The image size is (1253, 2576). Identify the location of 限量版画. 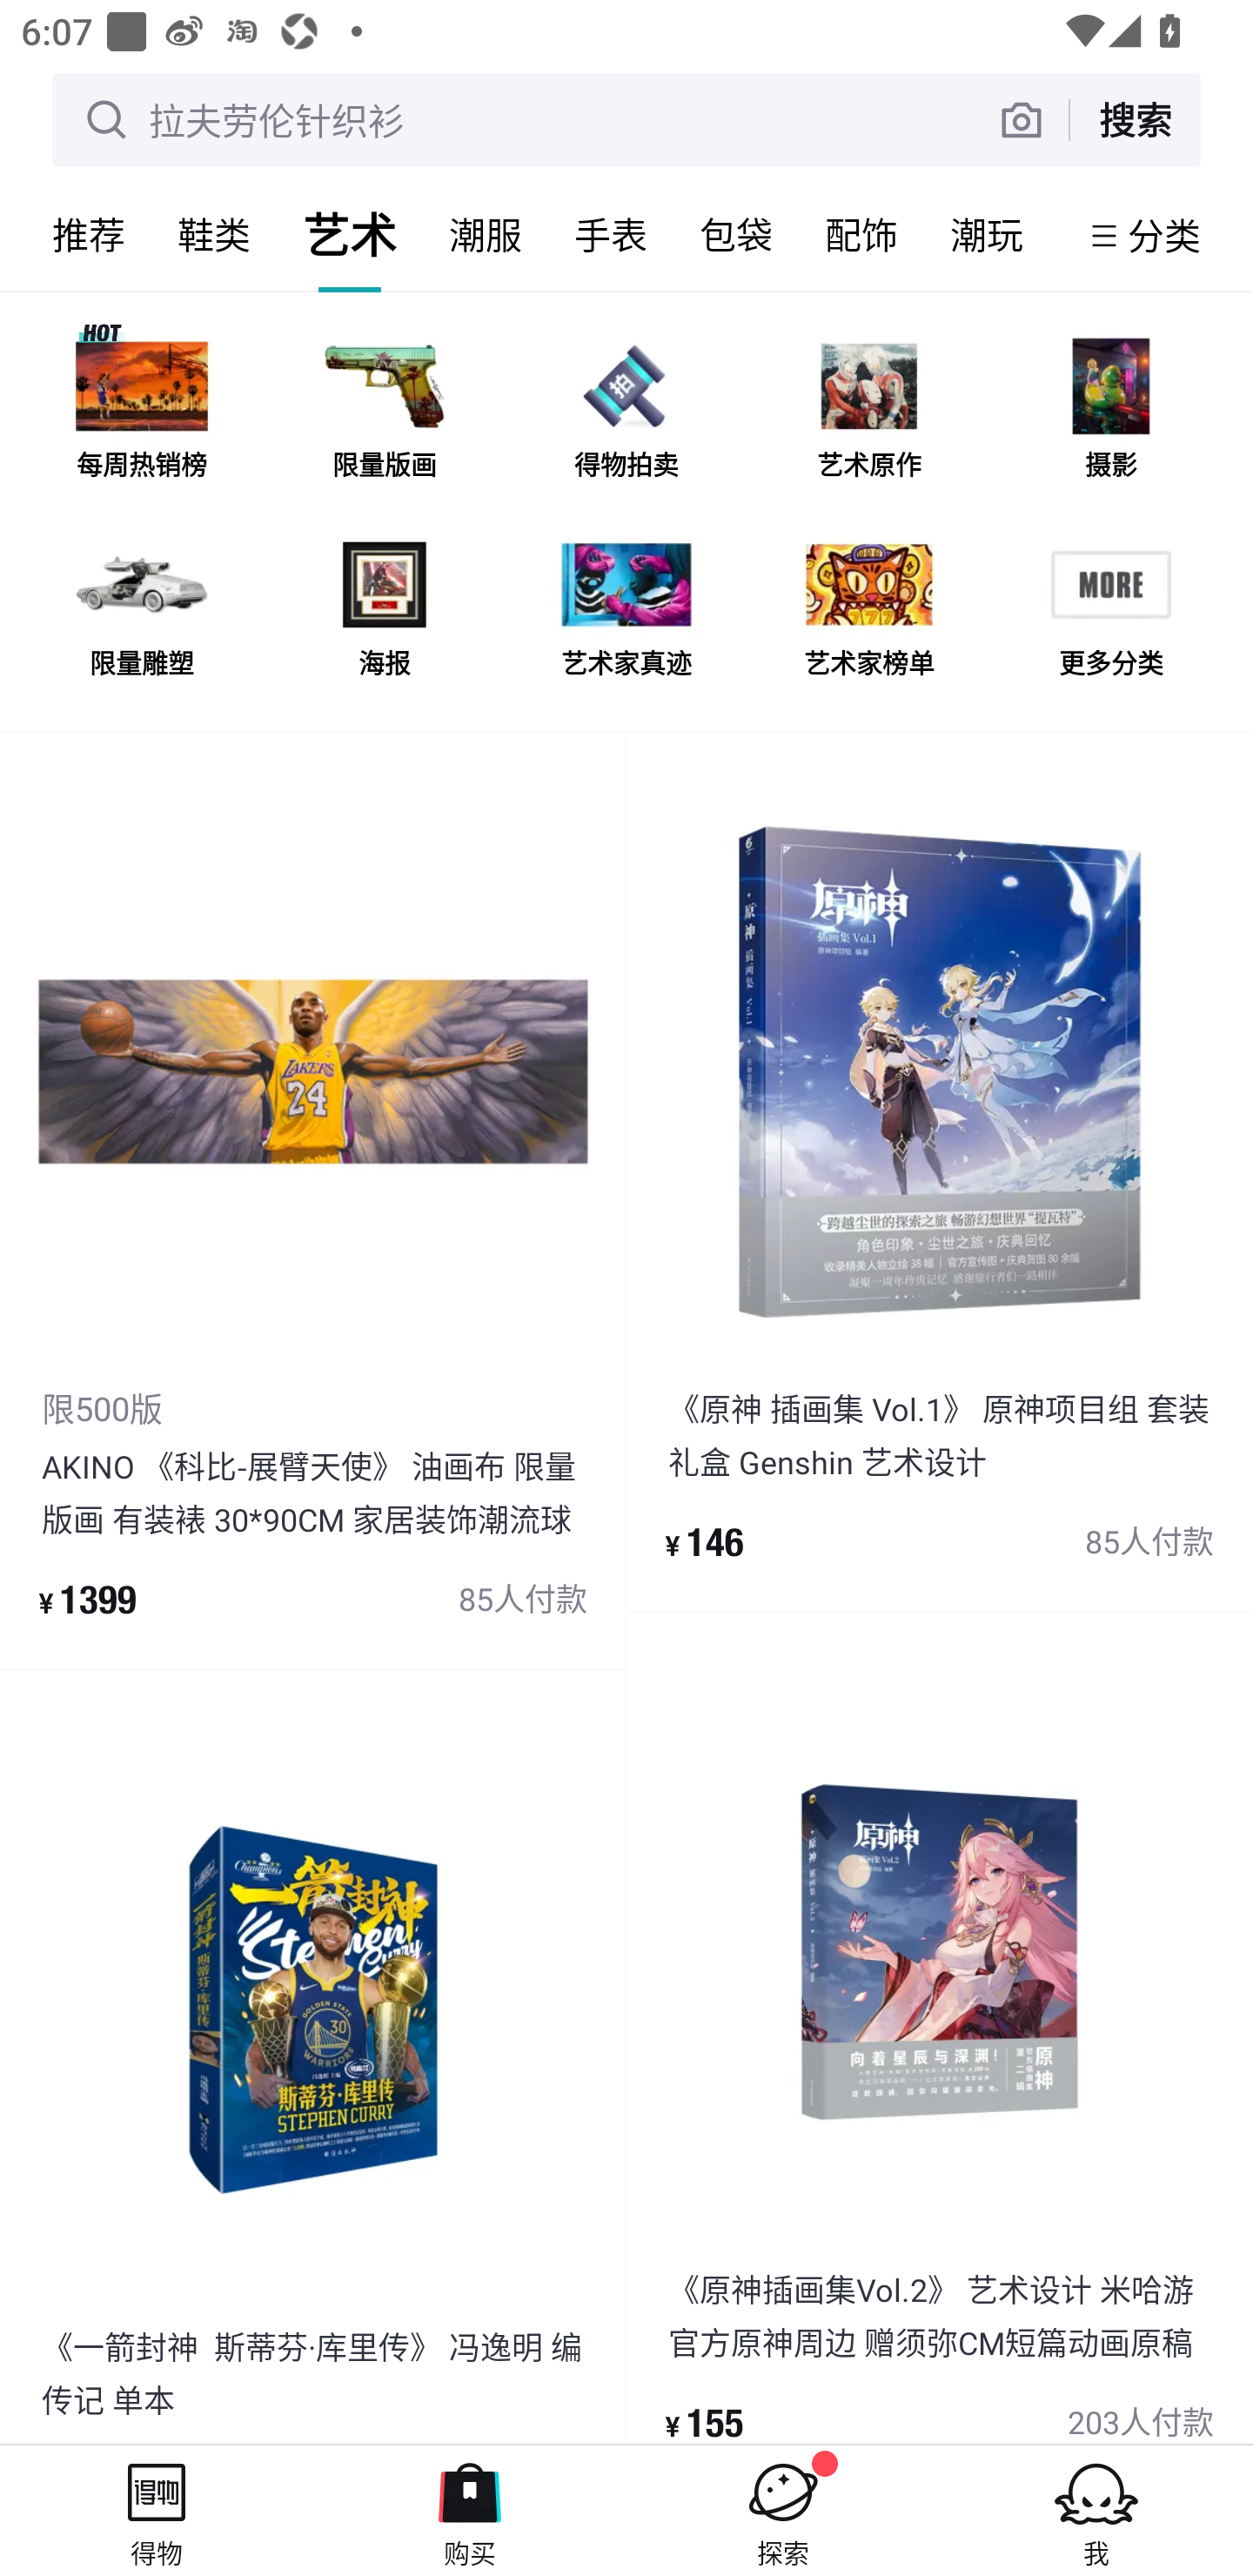
(384, 413).